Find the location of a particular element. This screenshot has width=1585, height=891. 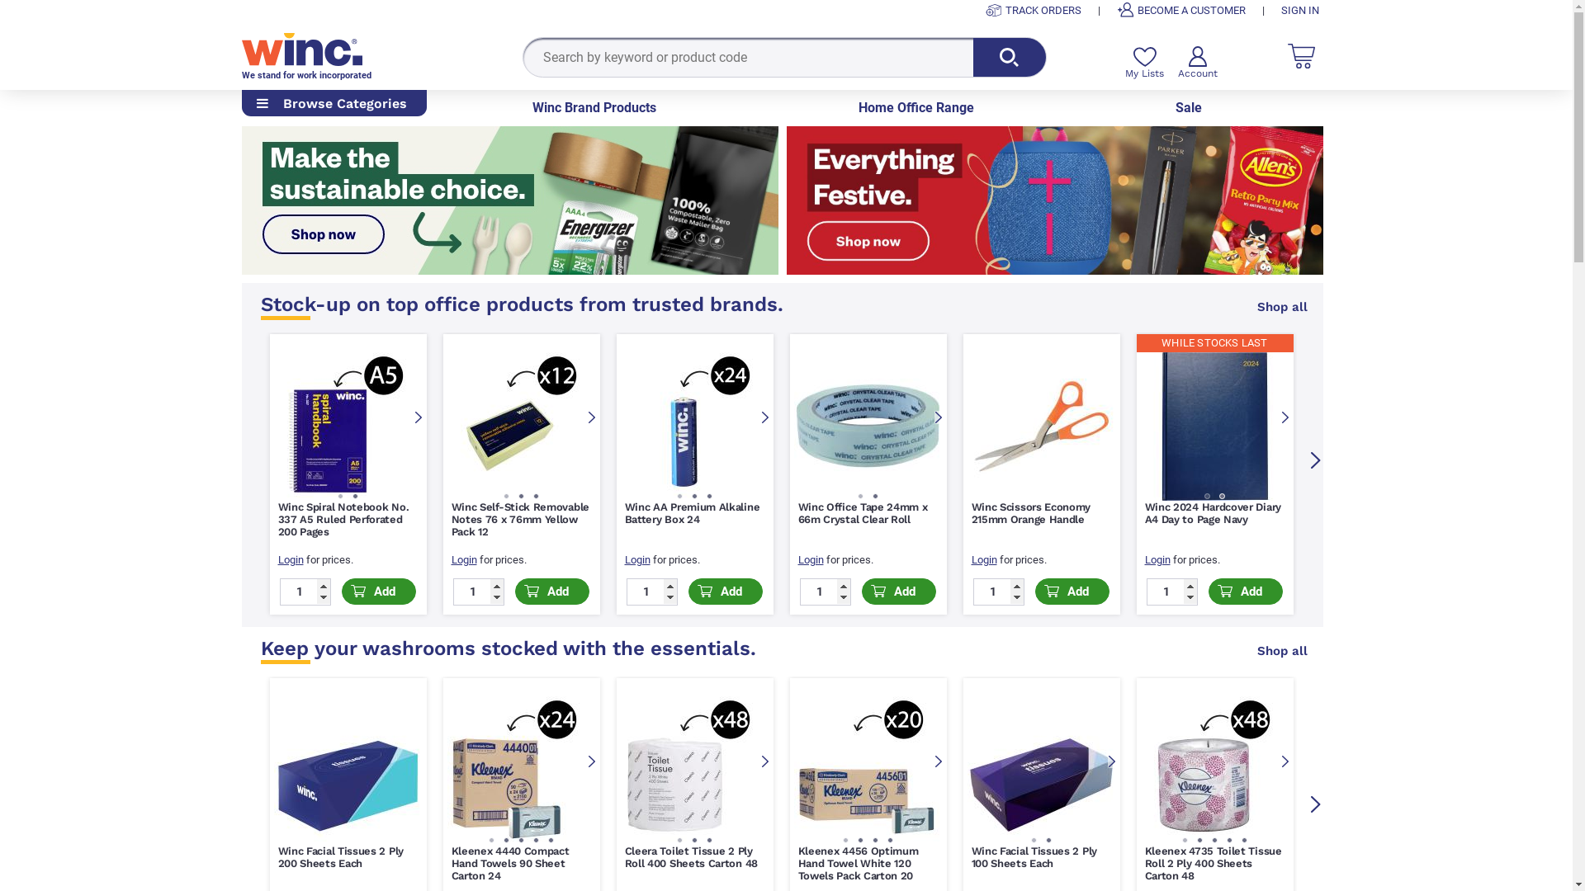

Add is located at coordinates (1246, 592).